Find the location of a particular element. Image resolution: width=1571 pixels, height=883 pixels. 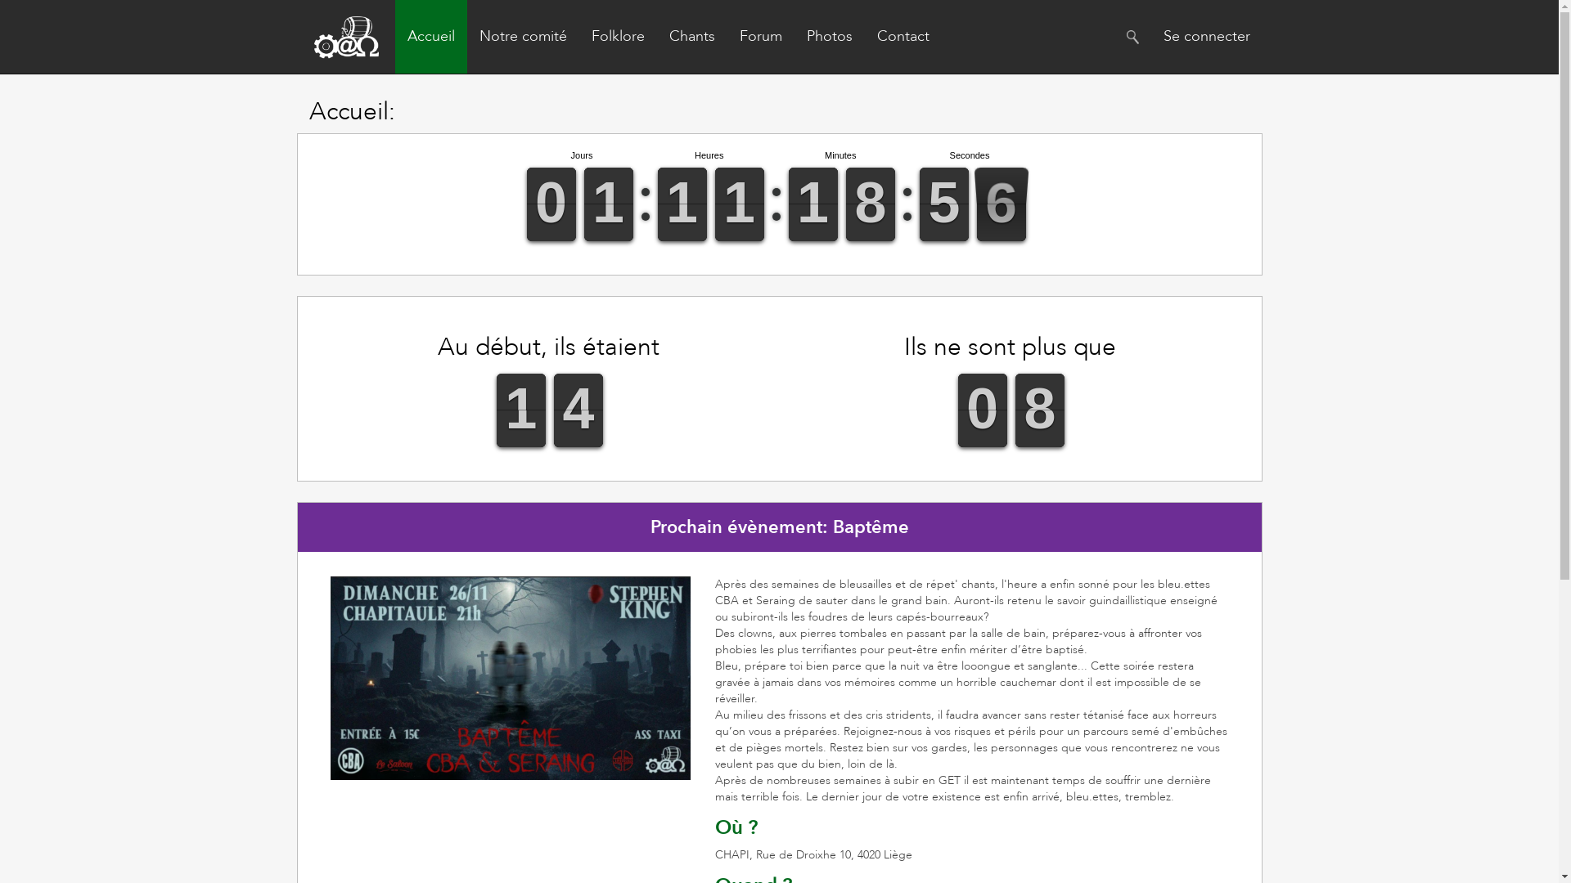

Accueil is located at coordinates (430, 37).